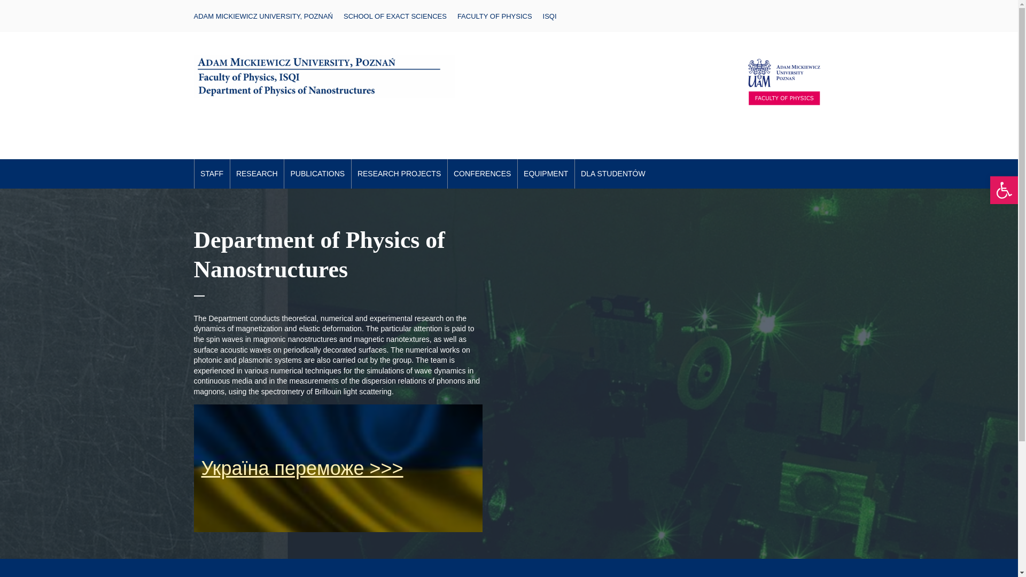 Image resolution: width=1026 pixels, height=577 pixels. What do you see at coordinates (212, 174) in the screenshot?
I see `STAFF` at bounding box center [212, 174].